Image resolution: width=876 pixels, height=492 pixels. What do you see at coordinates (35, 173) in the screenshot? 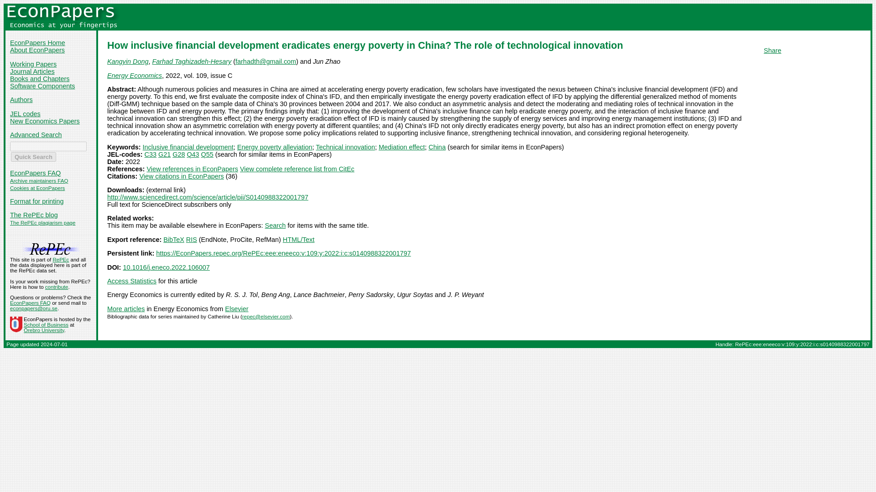
I see `EconPapers FAQ` at bounding box center [35, 173].